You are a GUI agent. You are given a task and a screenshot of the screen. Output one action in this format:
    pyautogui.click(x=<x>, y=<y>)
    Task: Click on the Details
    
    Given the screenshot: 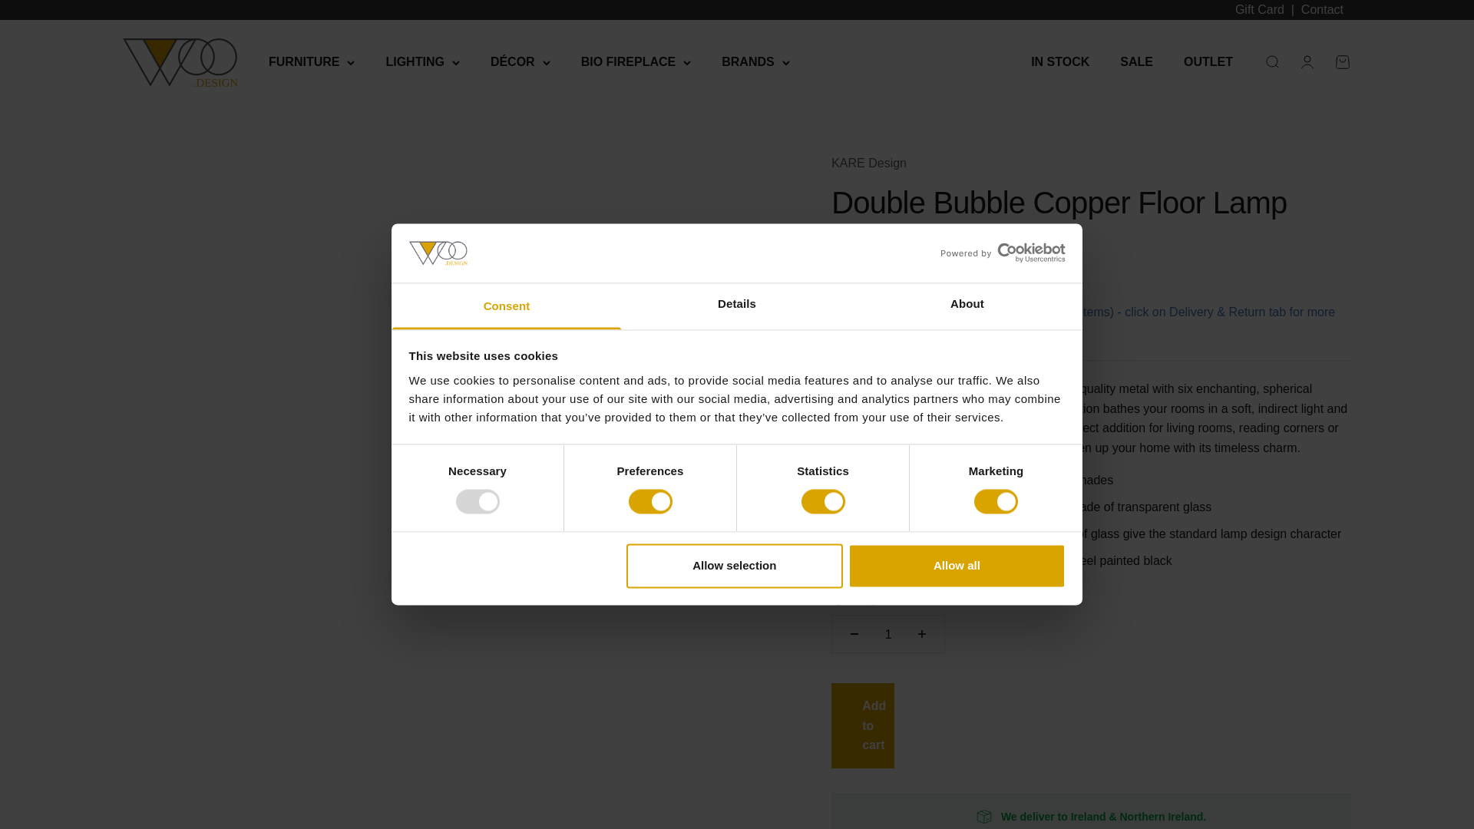 What is the action you would take?
    pyautogui.click(x=737, y=306)
    